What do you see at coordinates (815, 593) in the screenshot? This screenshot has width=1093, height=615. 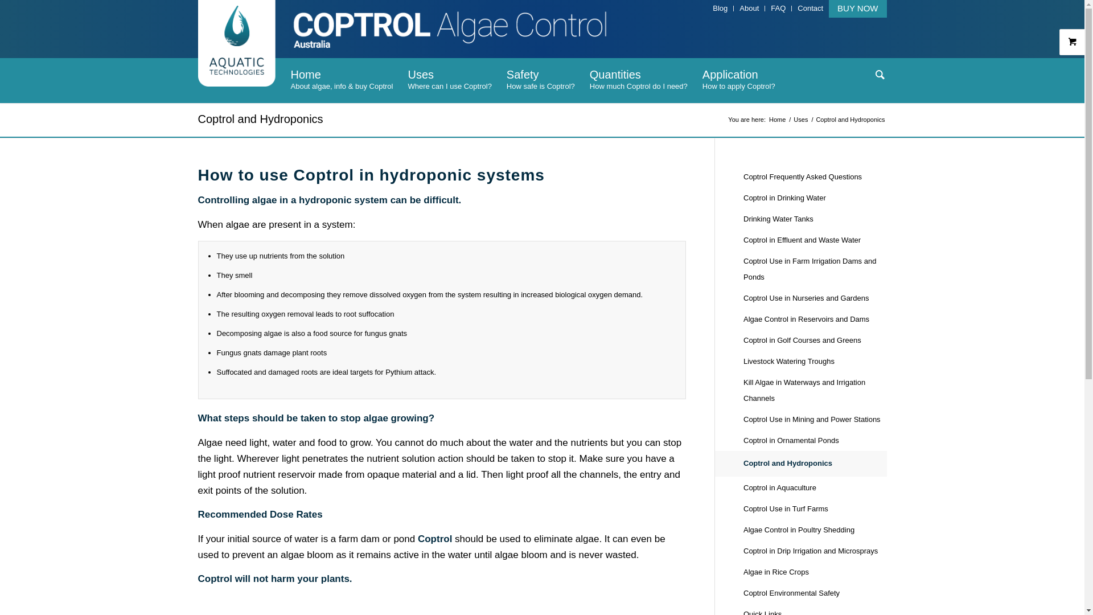 I see `Coptrol Environmental Safety` at bounding box center [815, 593].